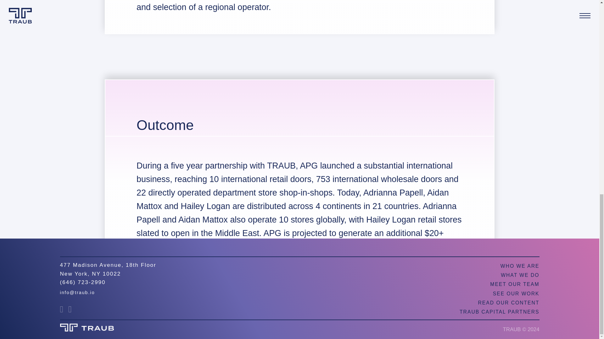 This screenshot has height=339, width=604. I want to click on MEET OUR TEAM, so click(515, 284).